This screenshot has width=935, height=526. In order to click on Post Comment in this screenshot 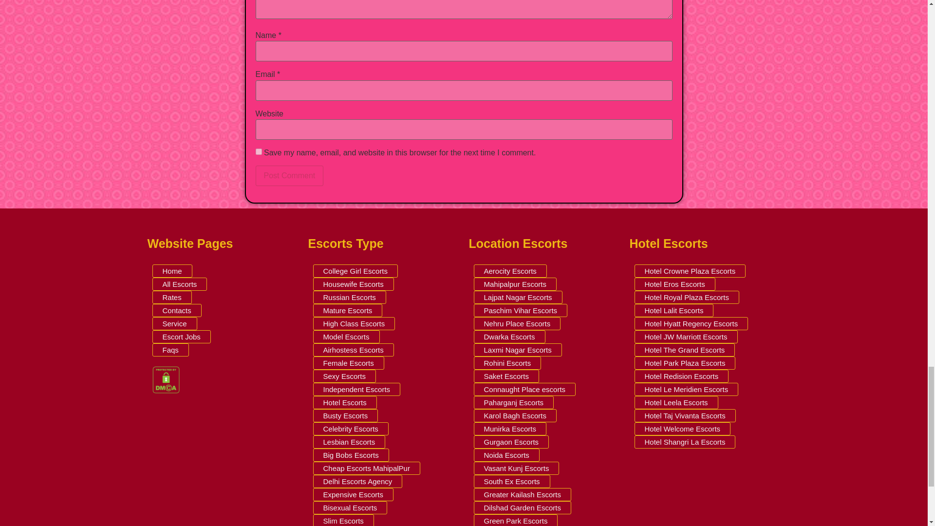, I will do `click(289, 176)`.